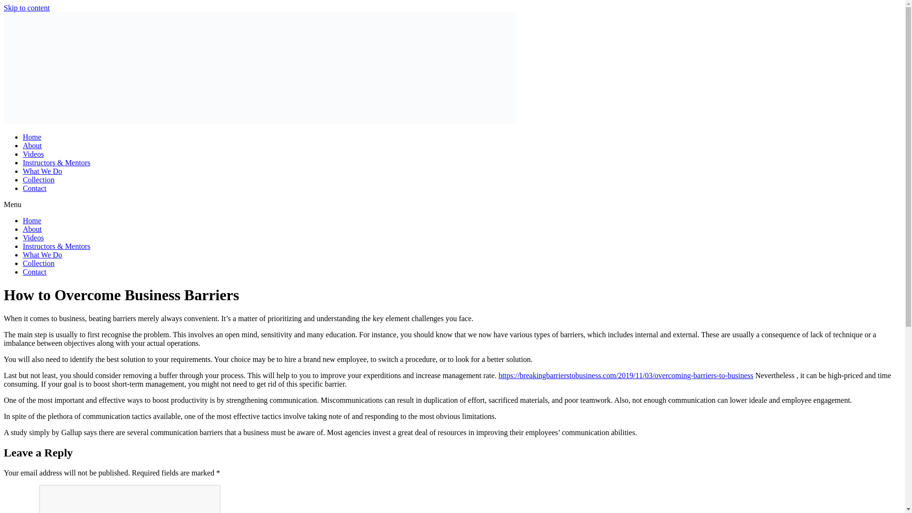 The width and height of the screenshot is (912, 513). What do you see at coordinates (34, 188) in the screenshot?
I see `Contact` at bounding box center [34, 188].